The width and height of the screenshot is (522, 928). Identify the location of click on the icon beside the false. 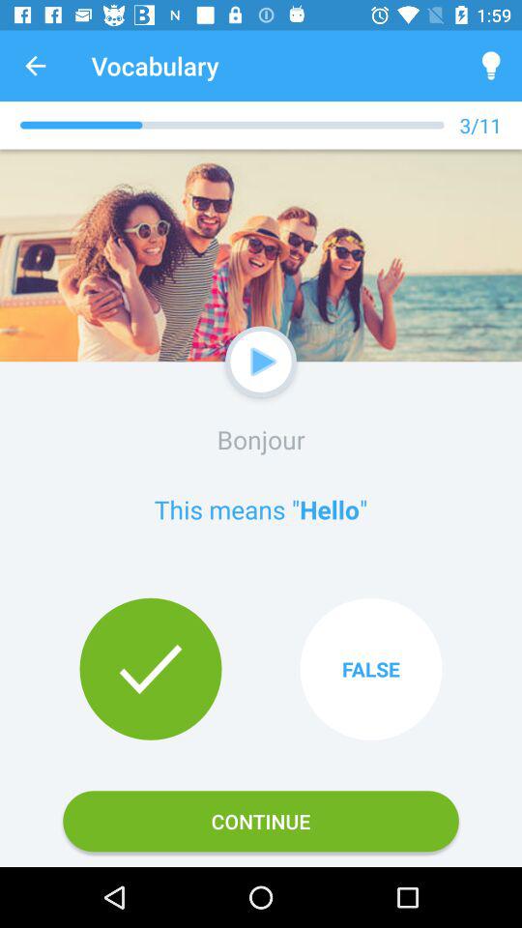
(151, 669).